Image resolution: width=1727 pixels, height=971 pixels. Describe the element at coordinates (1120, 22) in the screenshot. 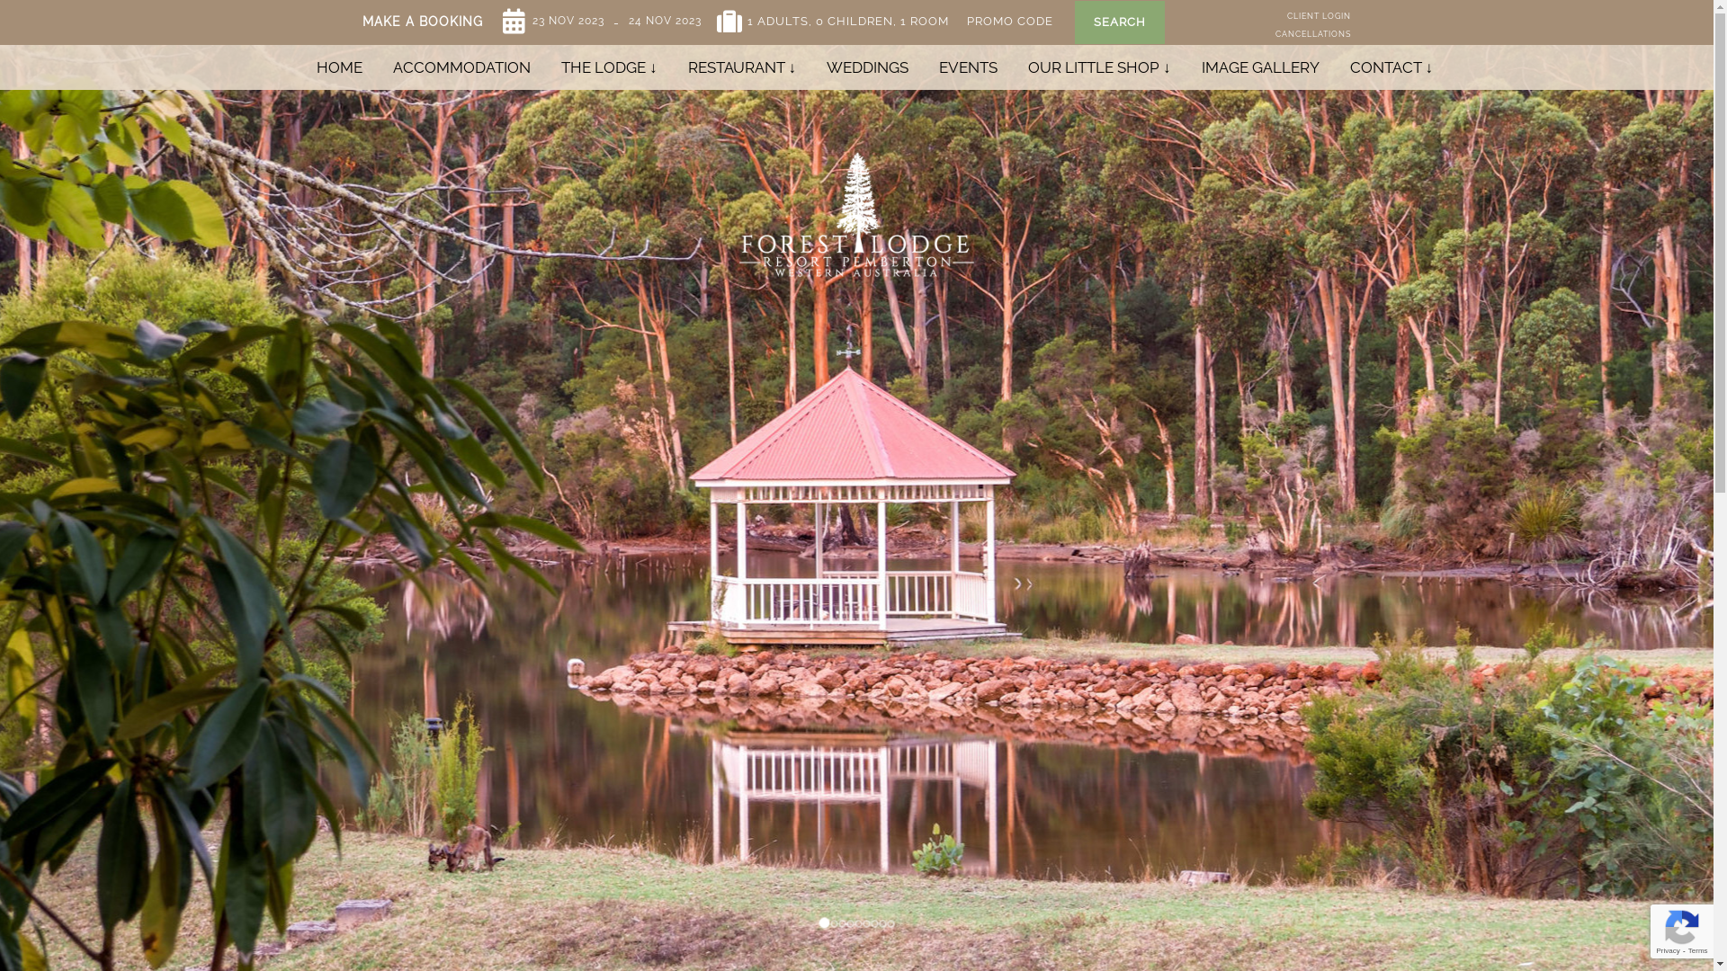

I see `SEARCH` at that location.